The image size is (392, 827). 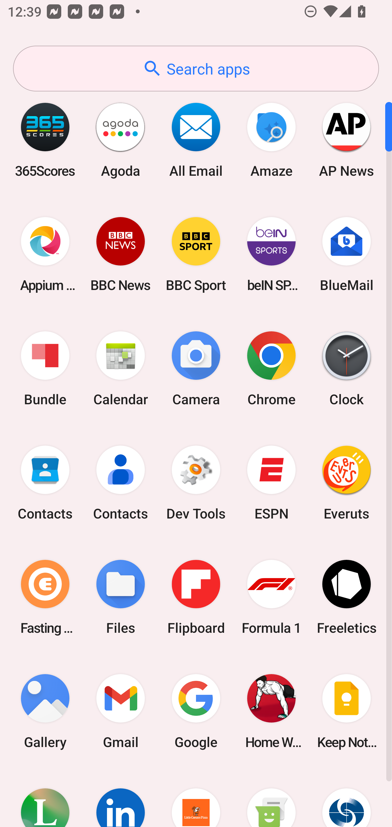 I want to click on Camera, so click(x=196, y=369).